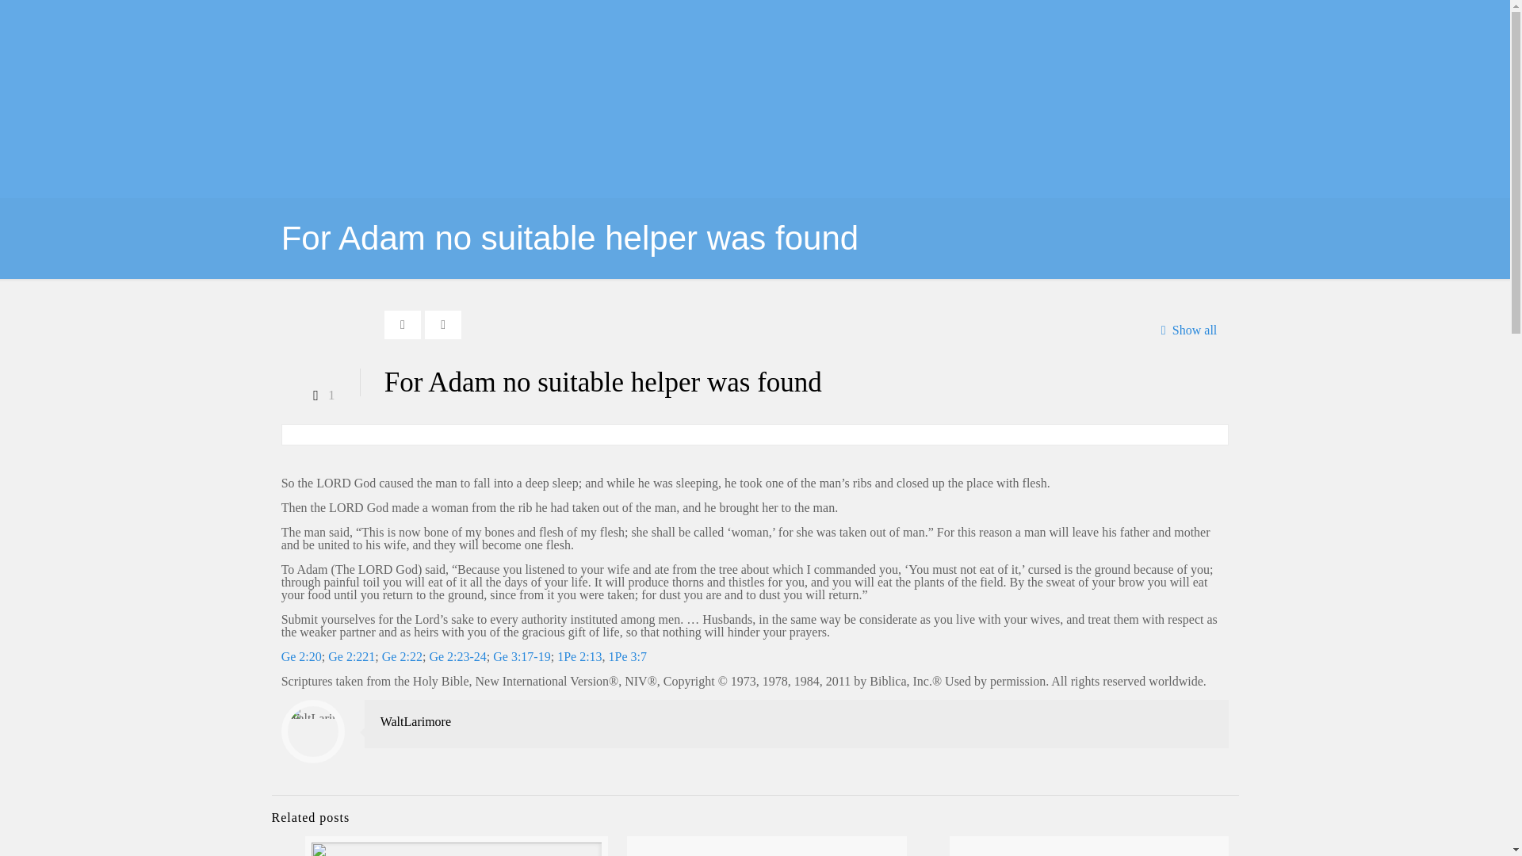 Image resolution: width=1522 pixels, height=856 pixels. I want to click on Ge 2:23-24, so click(457, 656).